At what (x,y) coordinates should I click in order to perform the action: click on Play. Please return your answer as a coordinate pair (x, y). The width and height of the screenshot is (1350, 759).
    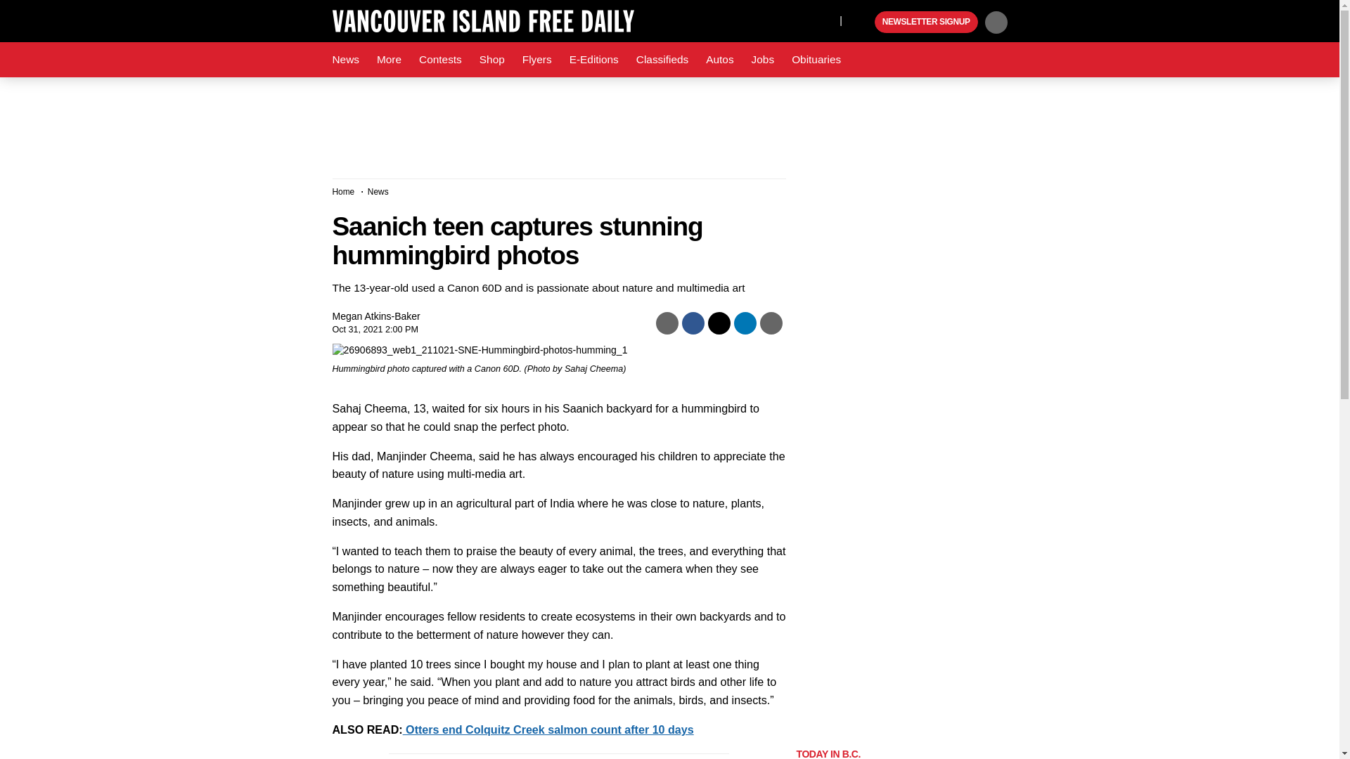
    Looking at the image, I should click on (862, 22).